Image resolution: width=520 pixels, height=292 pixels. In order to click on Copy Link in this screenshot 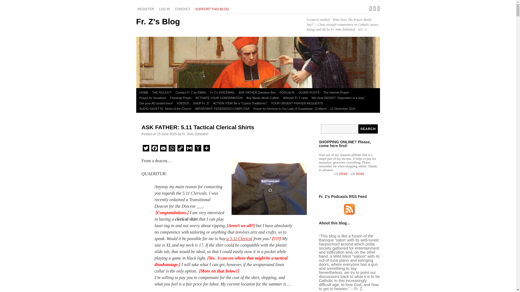, I will do `click(180, 149)`.